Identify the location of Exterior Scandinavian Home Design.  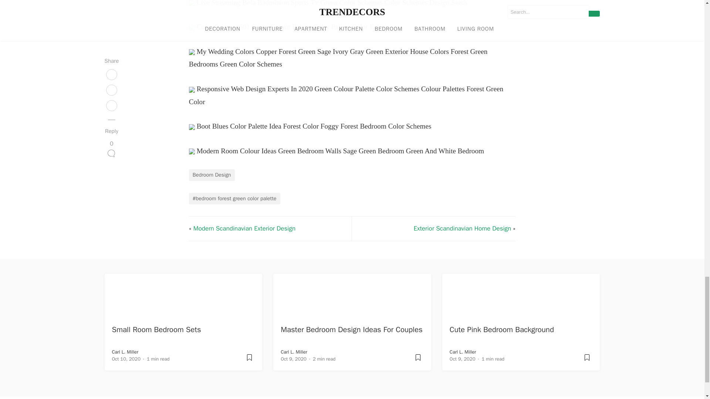
(462, 228).